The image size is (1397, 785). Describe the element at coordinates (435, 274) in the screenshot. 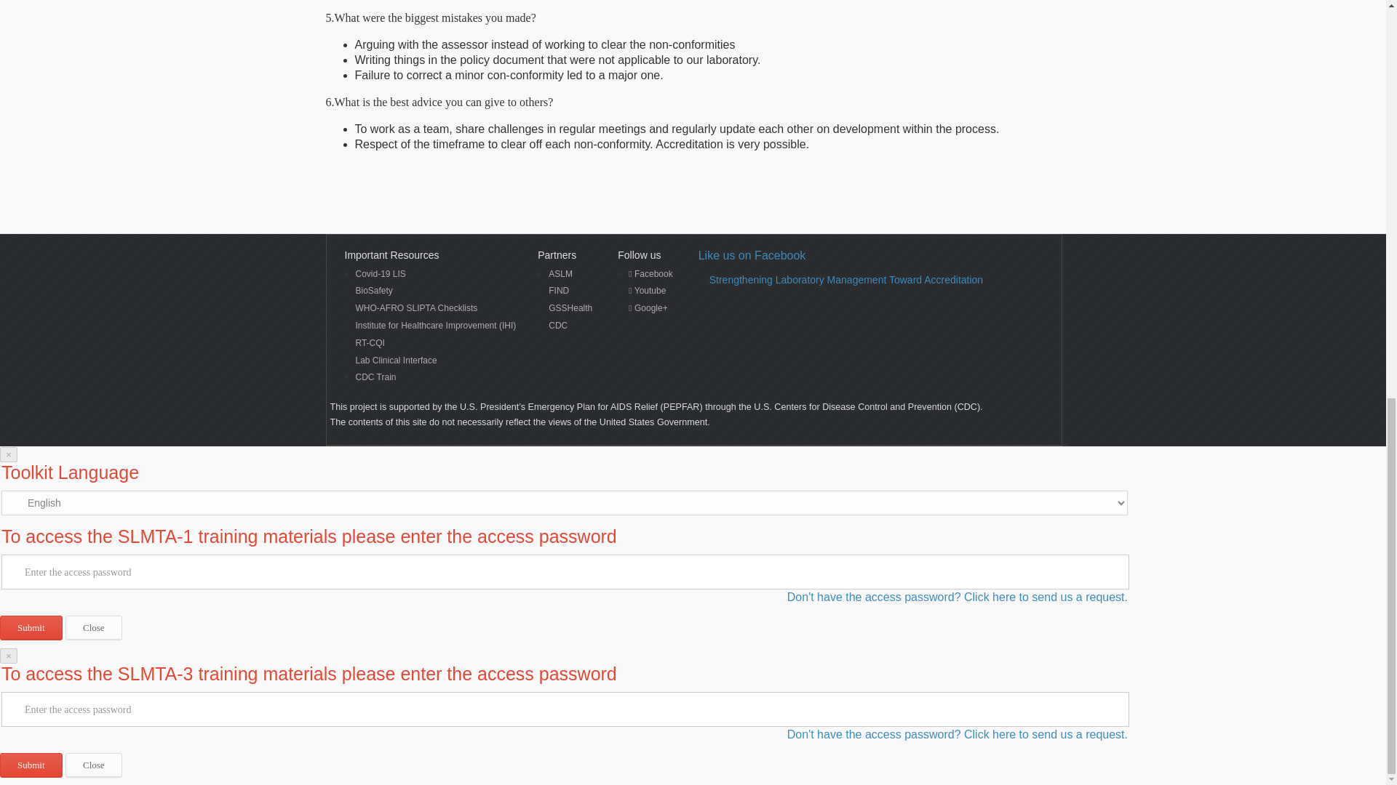

I see `Covid-19 LIS` at that location.